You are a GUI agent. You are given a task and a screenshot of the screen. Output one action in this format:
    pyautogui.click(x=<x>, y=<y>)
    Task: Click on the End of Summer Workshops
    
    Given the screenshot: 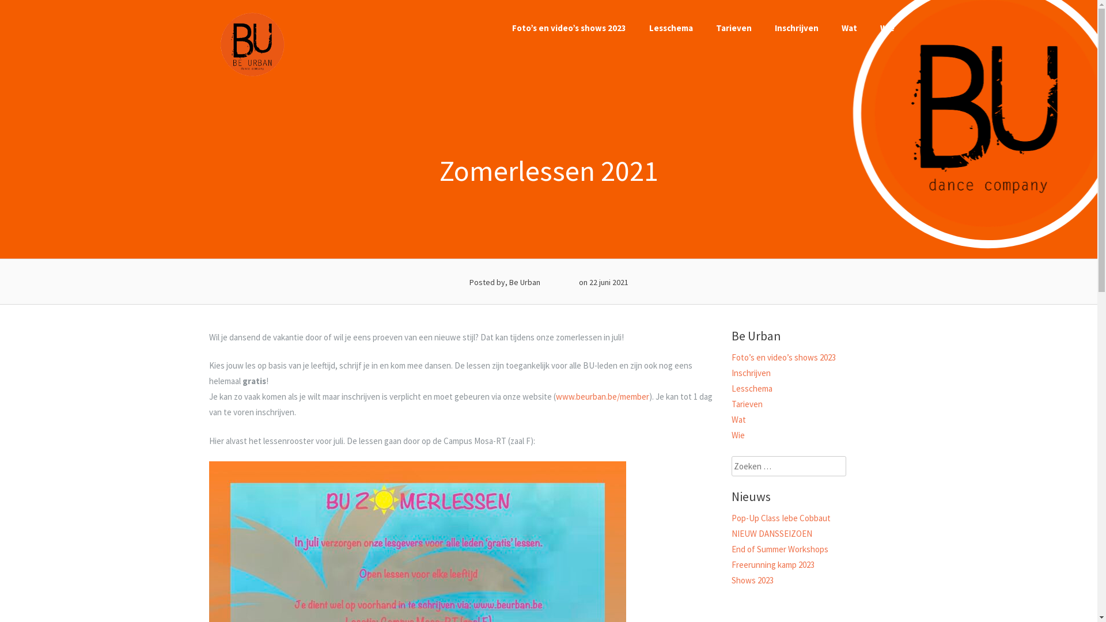 What is the action you would take?
    pyautogui.click(x=780, y=549)
    